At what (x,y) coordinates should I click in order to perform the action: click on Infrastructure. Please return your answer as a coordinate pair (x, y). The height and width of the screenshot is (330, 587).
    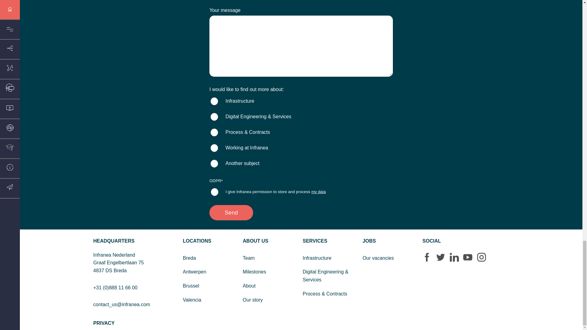
    Looking at the image, I should click on (214, 101).